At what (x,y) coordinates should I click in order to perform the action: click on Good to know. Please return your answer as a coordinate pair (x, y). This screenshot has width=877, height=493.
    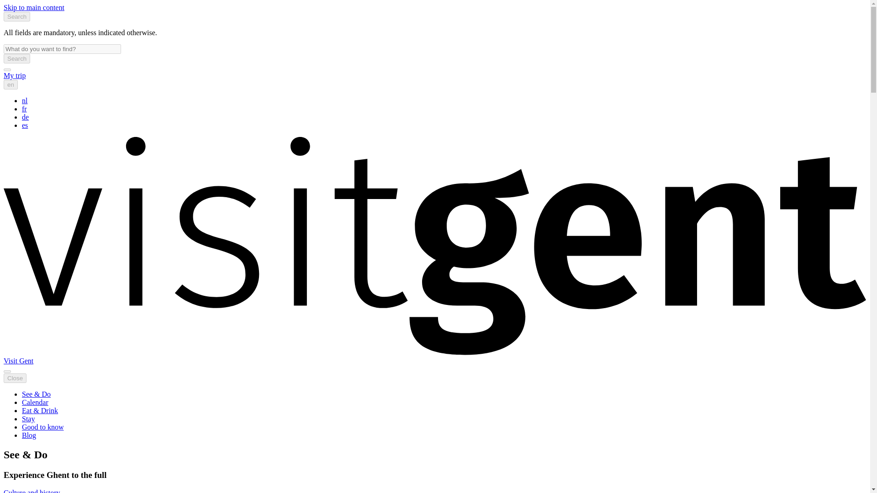
    Looking at the image, I should click on (43, 426).